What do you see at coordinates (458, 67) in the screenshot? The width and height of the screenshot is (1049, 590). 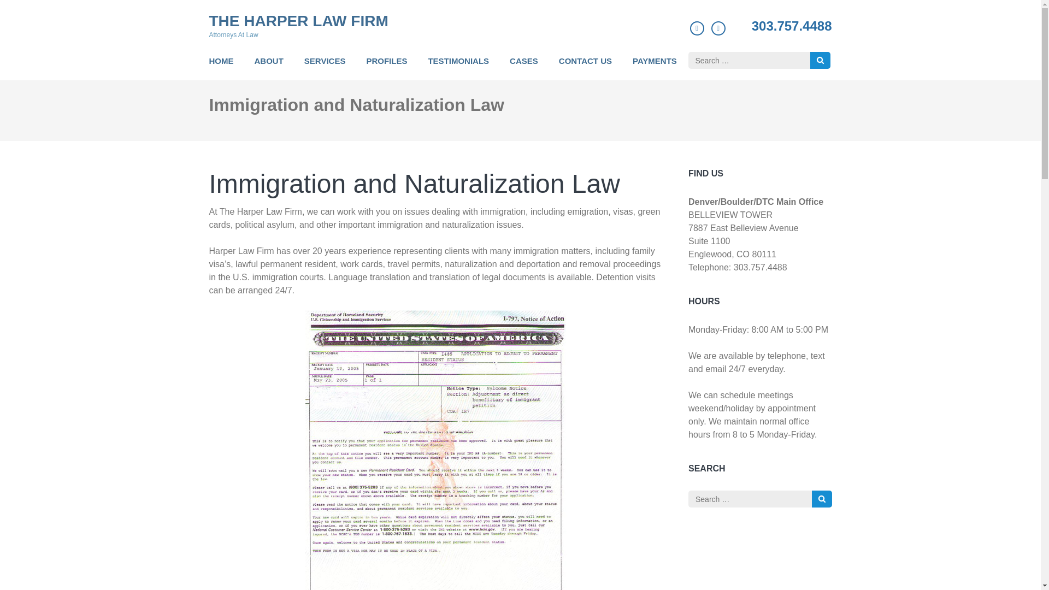 I see `TESTIMONIALS` at bounding box center [458, 67].